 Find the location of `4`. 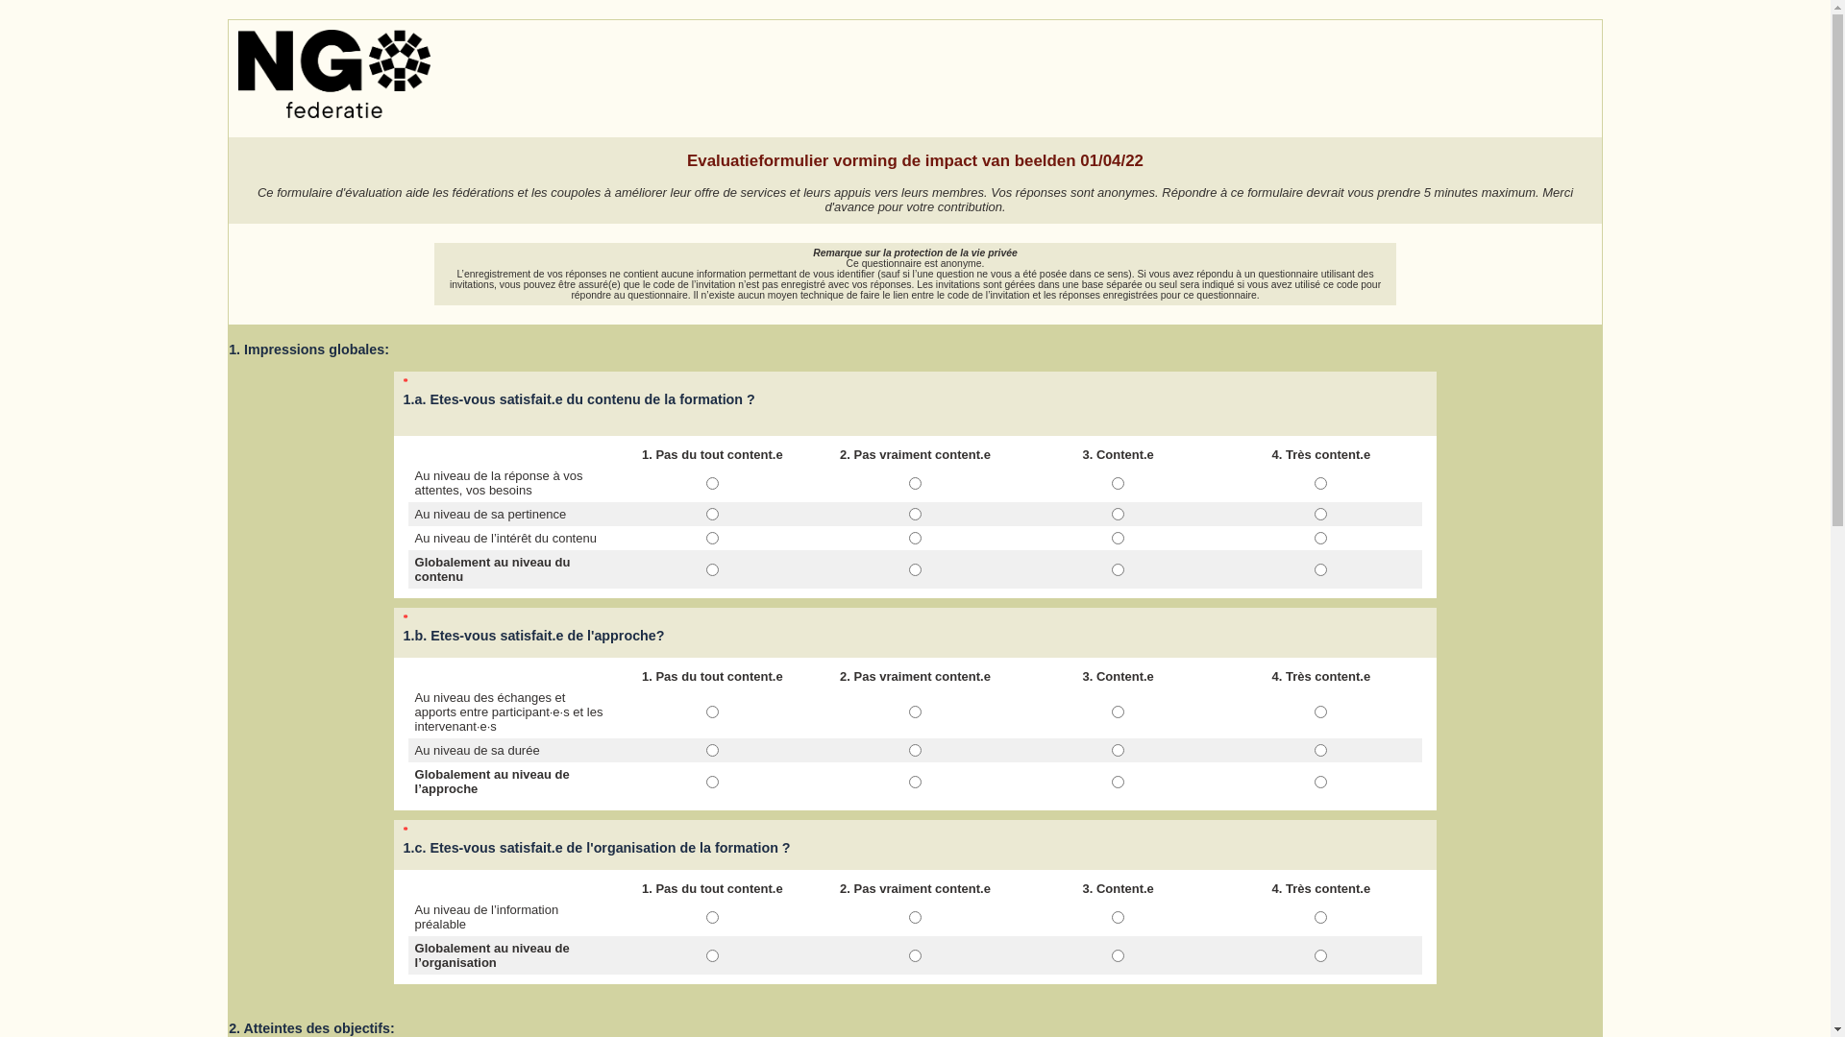

4 is located at coordinates (1320, 538).